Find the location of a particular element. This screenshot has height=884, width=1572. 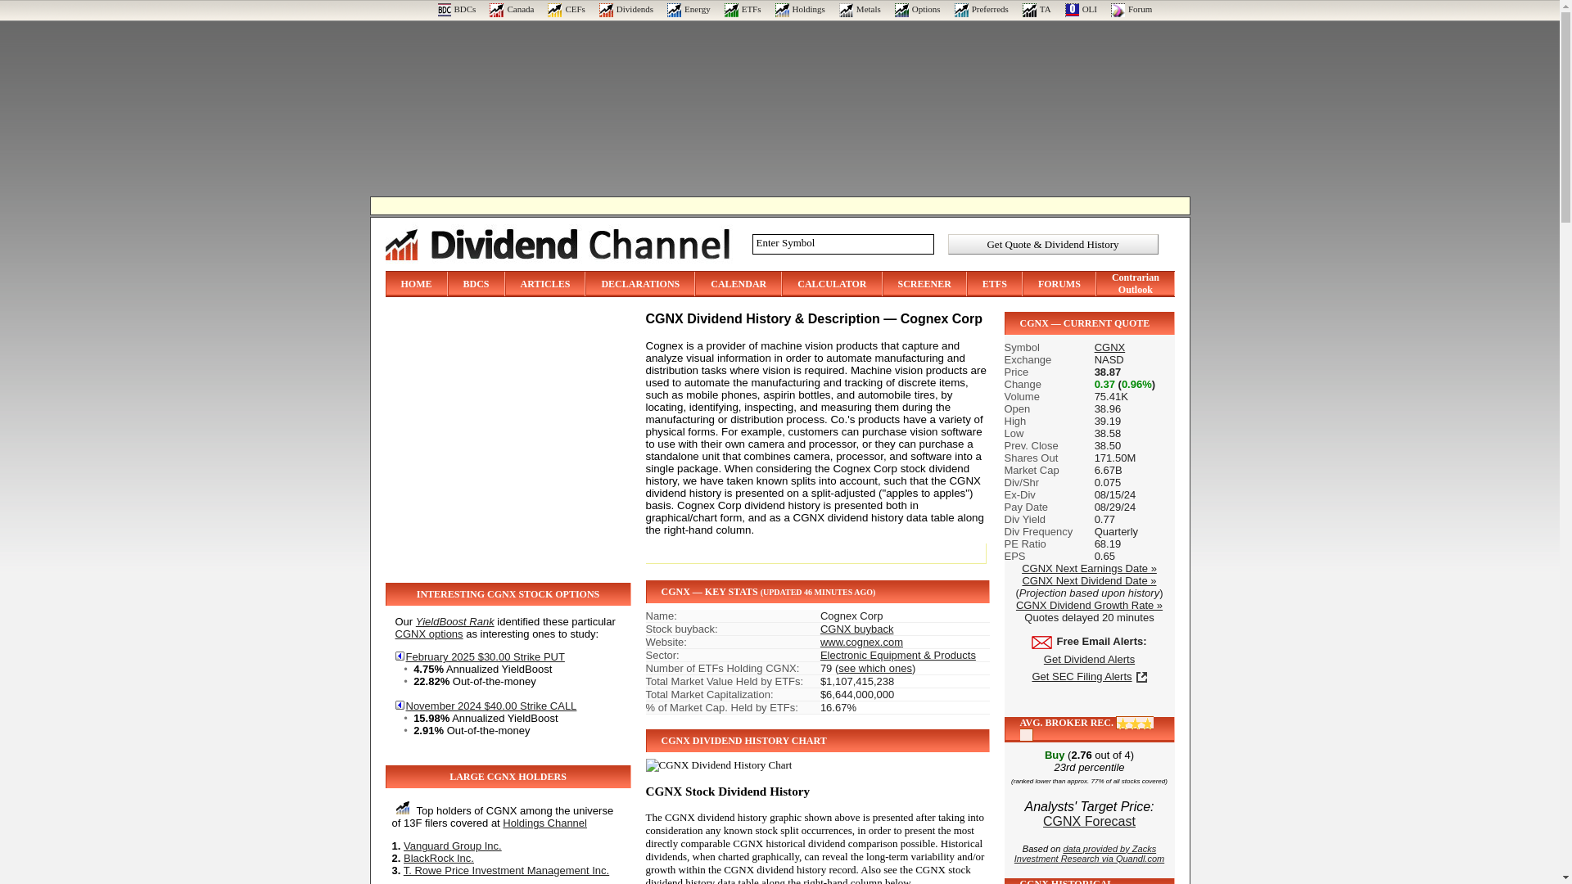

BlackRock Inc. is located at coordinates (439, 858).